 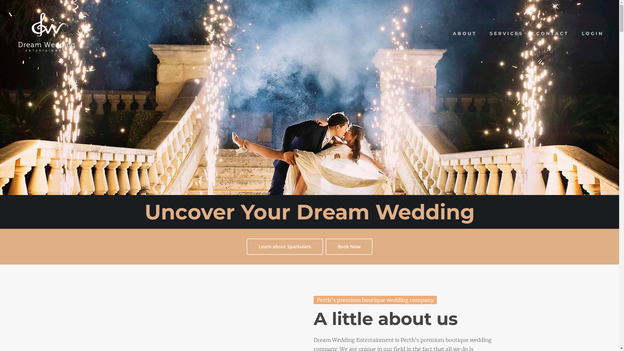 What do you see at coordinates (349, 247) in the screenshot?
I see `Book Now` at bounding box center [349, 247].